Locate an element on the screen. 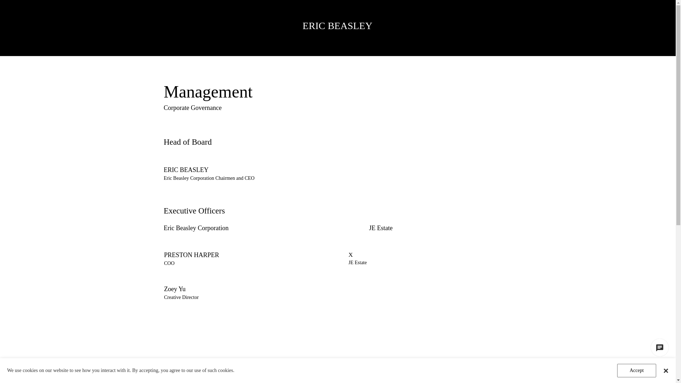 The image size is (681, 383).   is located at coordinates (338, 18).